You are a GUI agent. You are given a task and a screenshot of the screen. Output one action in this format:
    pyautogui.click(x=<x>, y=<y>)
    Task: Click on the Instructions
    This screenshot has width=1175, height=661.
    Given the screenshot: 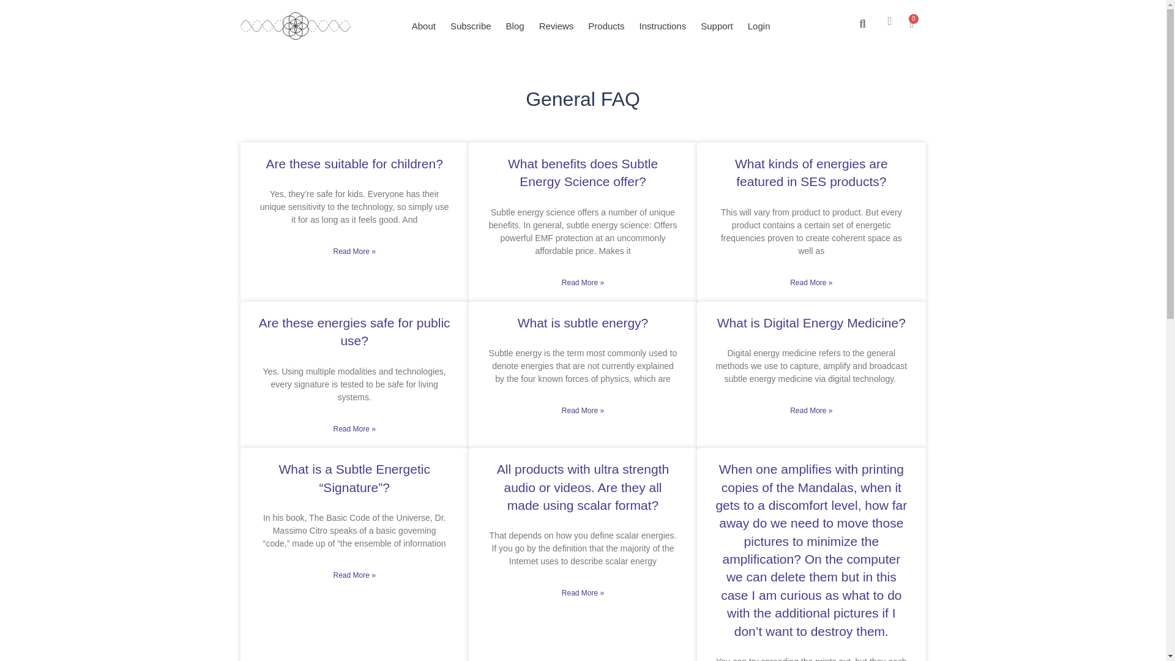 What is the action you would take?
    pyautogui.click(x=663, y=26)
    